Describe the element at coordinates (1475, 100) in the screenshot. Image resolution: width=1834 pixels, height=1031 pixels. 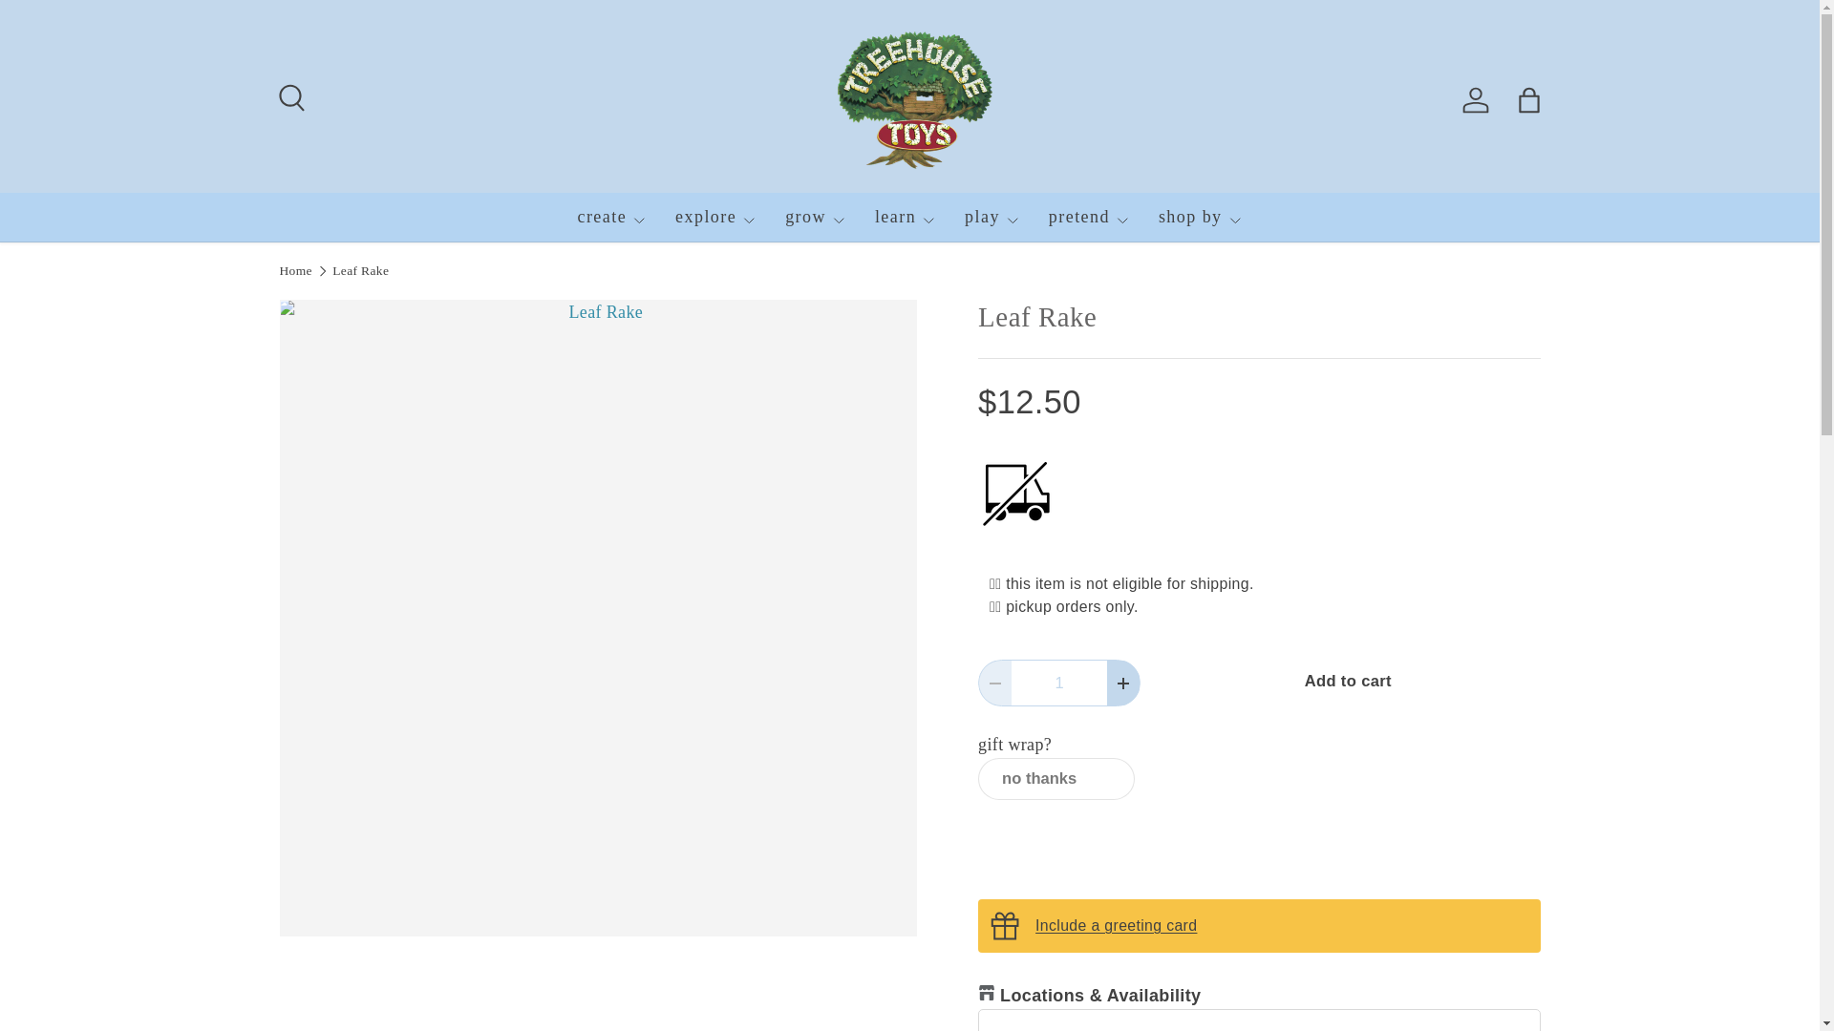
I see `Log in` at that location.